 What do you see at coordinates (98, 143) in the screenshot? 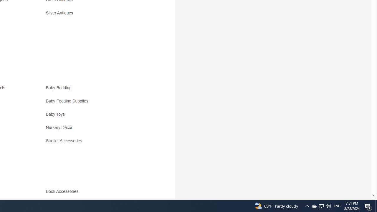
I see `Stroller Accessories` at bounding box center [98, 143].